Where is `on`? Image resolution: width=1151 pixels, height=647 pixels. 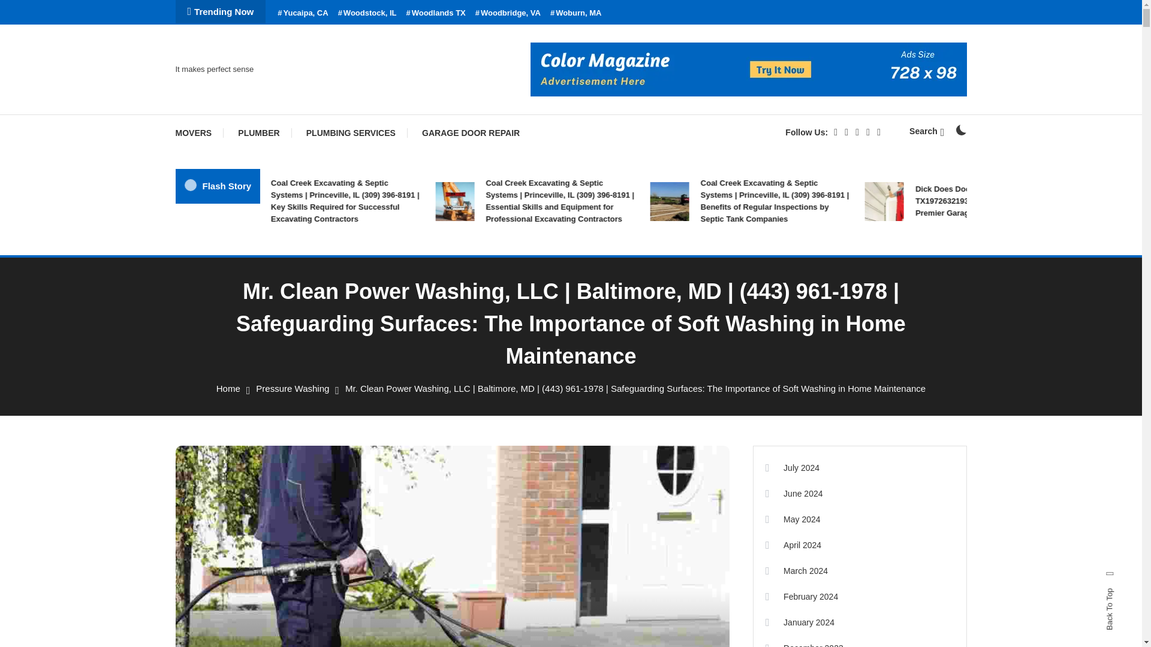
on is located at coordinates (960, 129).